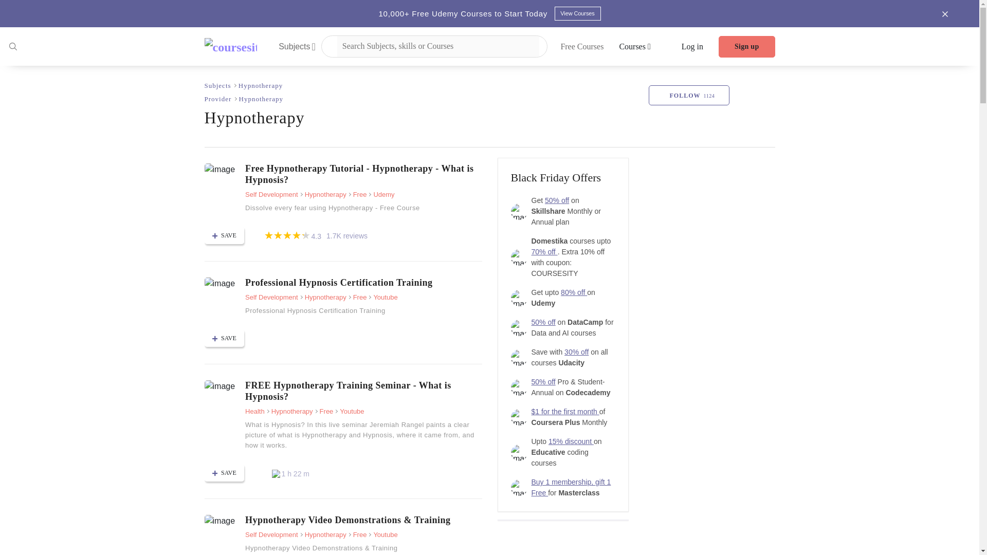 The image size is (987, 555). I want to click on FREE Hypnotherapy Training Seminar - What is Hypnosis?, so click(363, 391).